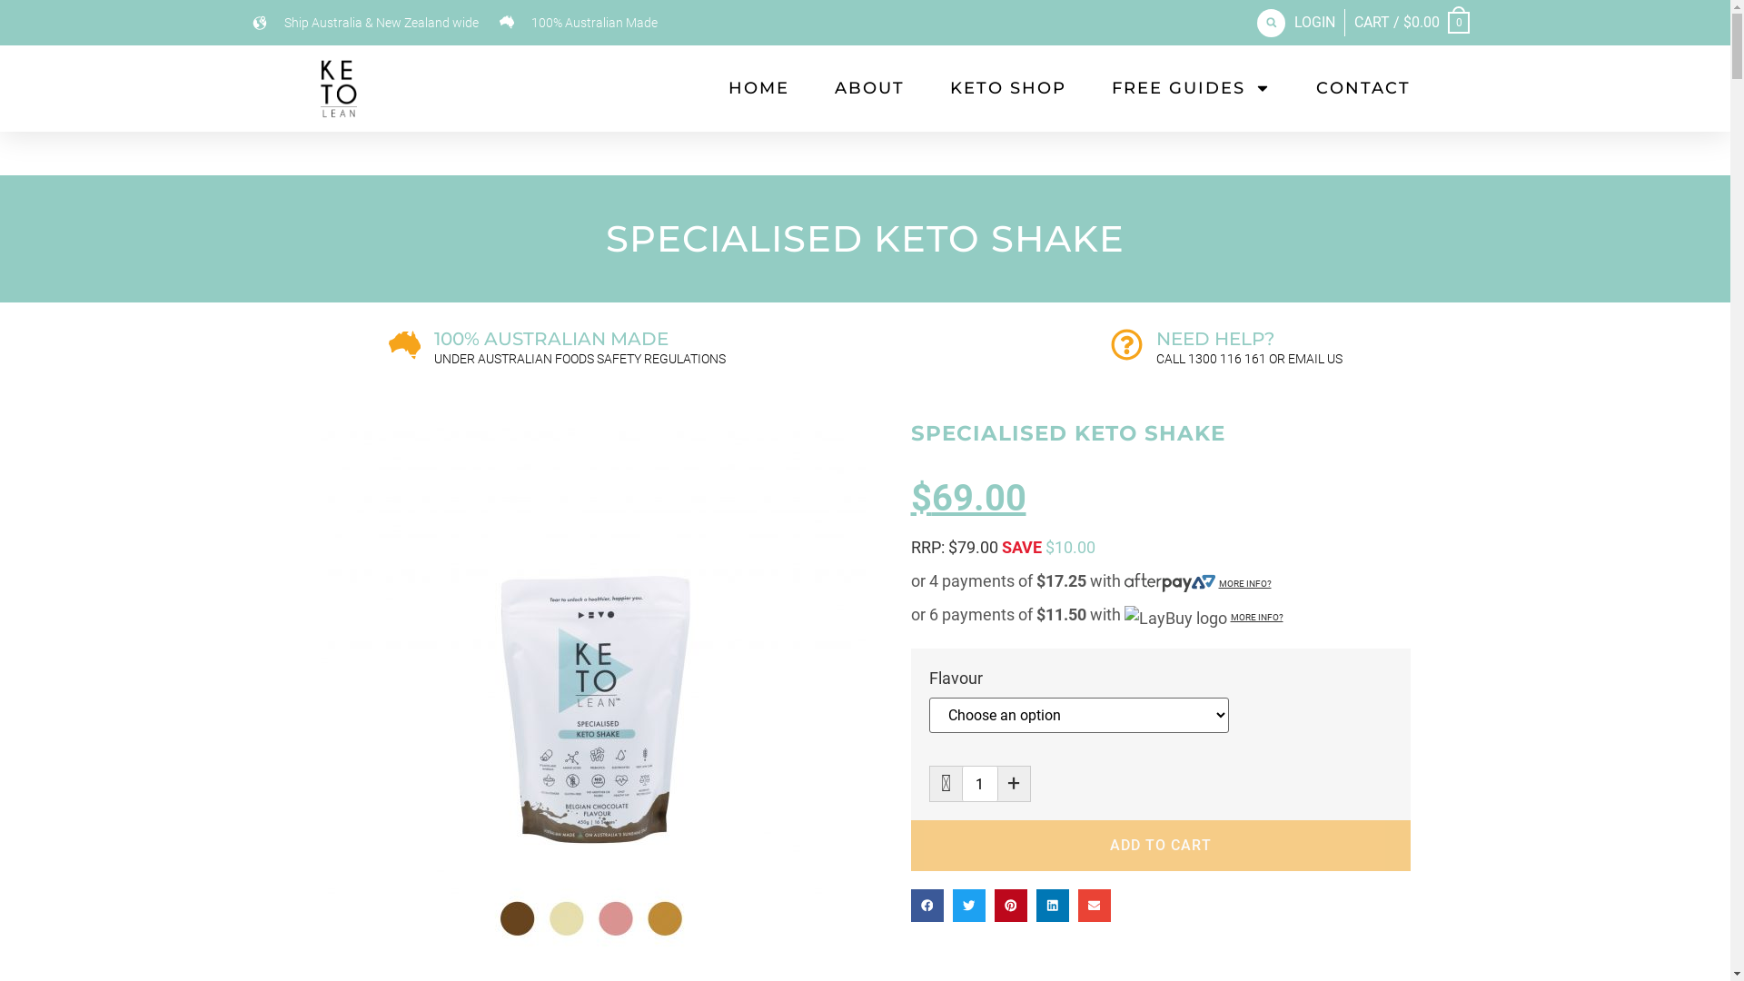 Image resolution: width=1744 pixels, height=981 pixels. What do you see at coordinates (1412, 23) in the screenshot?
I see `CART / $0.00 0` at bounding box center [1412, 23].